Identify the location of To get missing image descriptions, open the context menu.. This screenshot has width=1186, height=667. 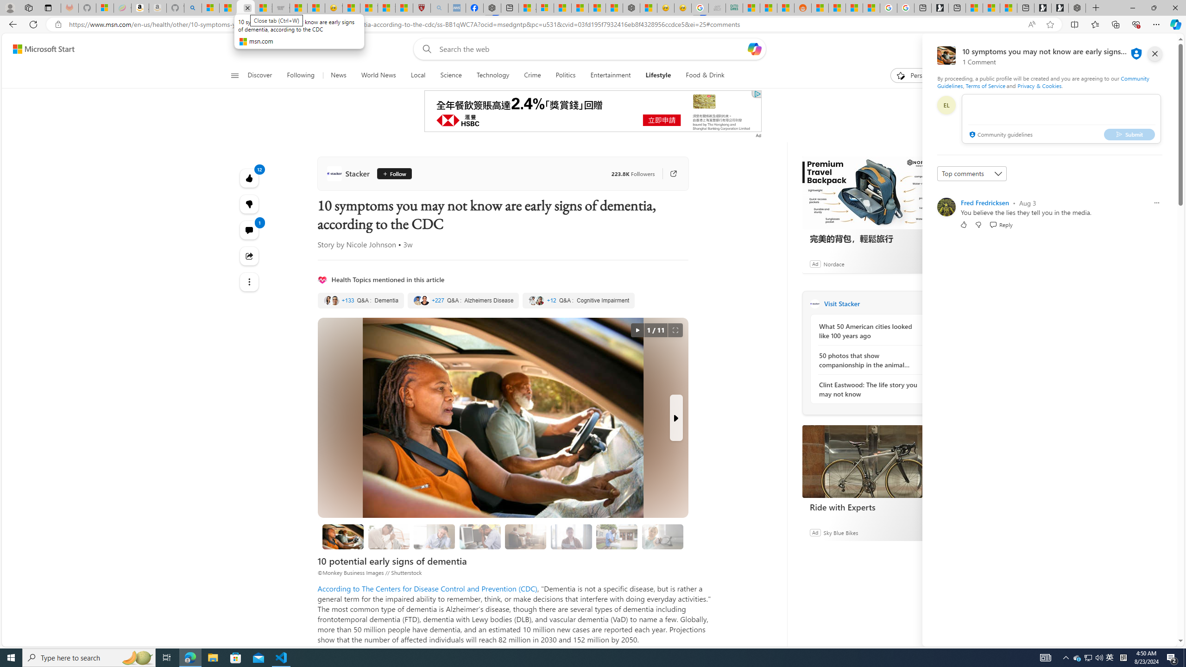
(901, 75).